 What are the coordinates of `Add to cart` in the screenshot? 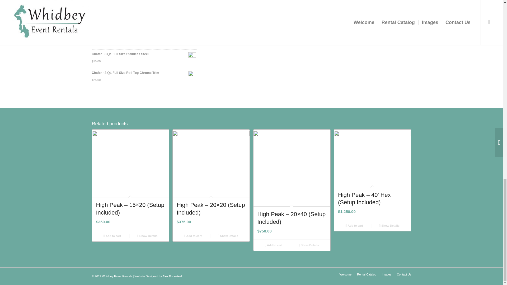 It's located at (112, 236).